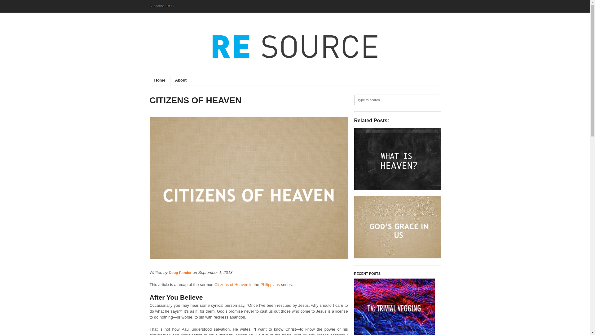  What do you see at coordinates (9, 7) in the screenshot?
I see `Search` at bounding box center [9, 7].